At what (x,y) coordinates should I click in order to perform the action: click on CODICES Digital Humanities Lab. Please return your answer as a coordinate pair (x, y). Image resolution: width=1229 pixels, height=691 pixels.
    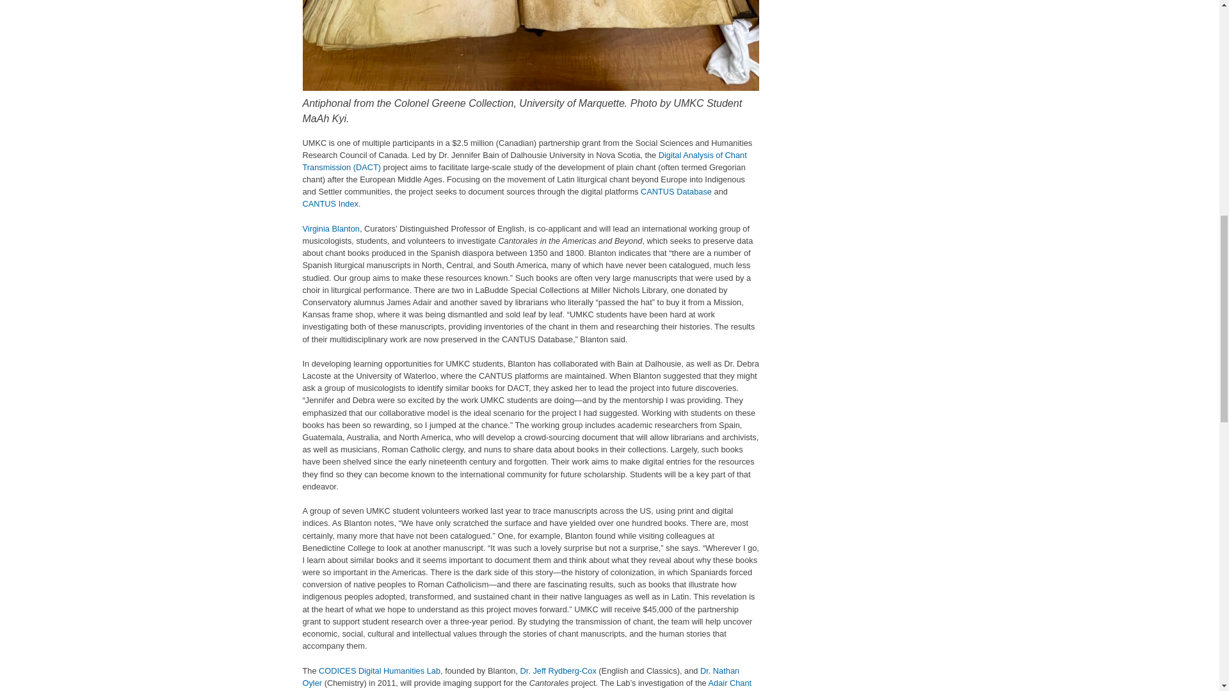
    Looking at the image, I should click on (379, 671).